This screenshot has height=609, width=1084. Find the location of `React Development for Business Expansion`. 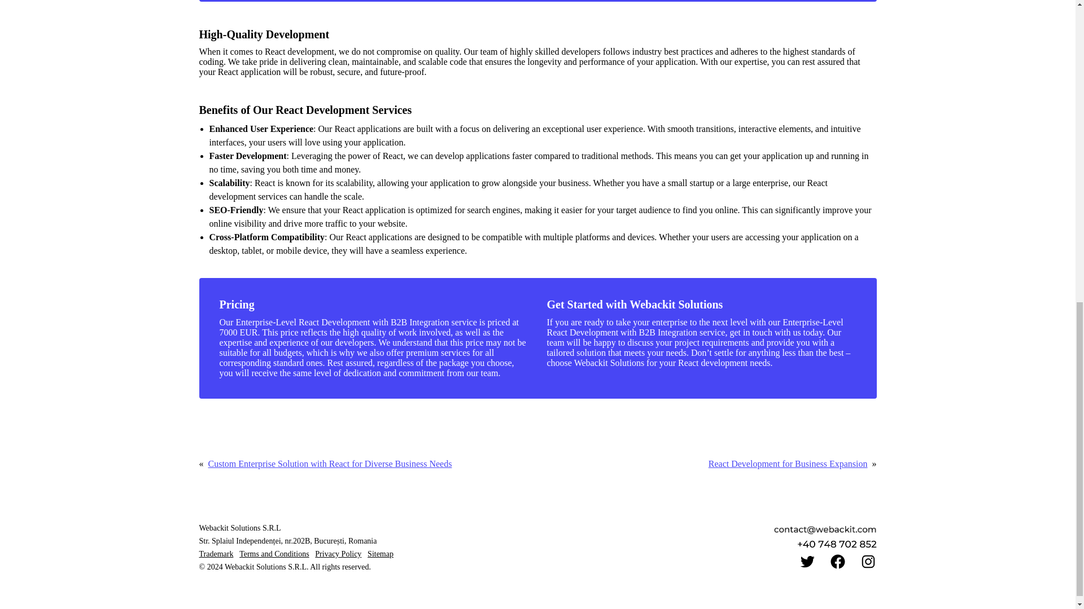

React Development for Business Expansion is located at coordinates (788, 464).